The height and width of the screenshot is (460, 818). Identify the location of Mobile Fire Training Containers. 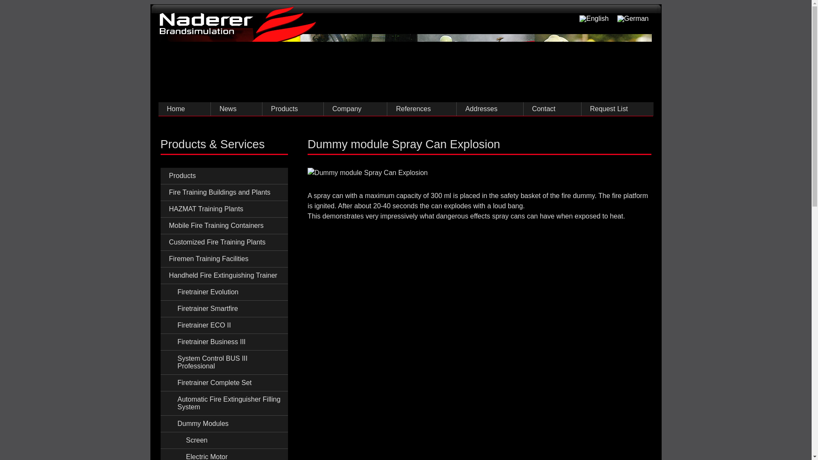
(224, 226).